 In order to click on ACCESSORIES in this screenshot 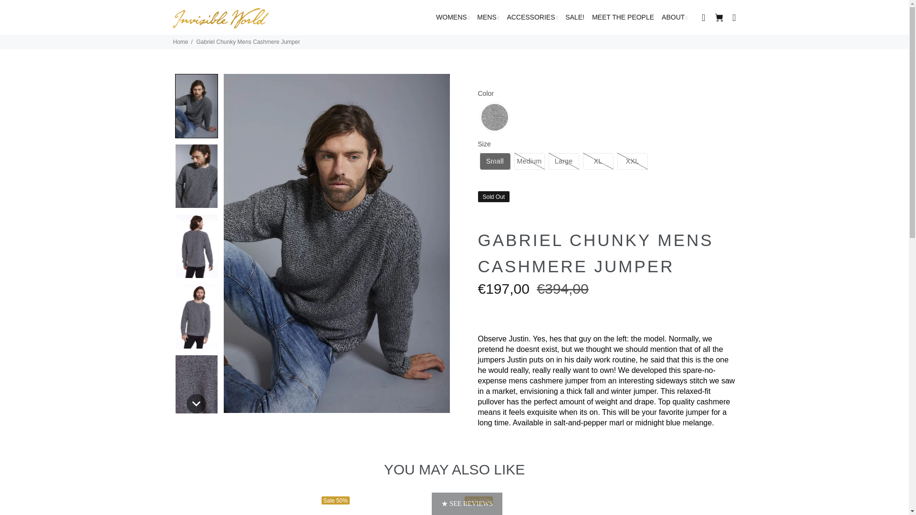, I will do `click(494, 117)`.